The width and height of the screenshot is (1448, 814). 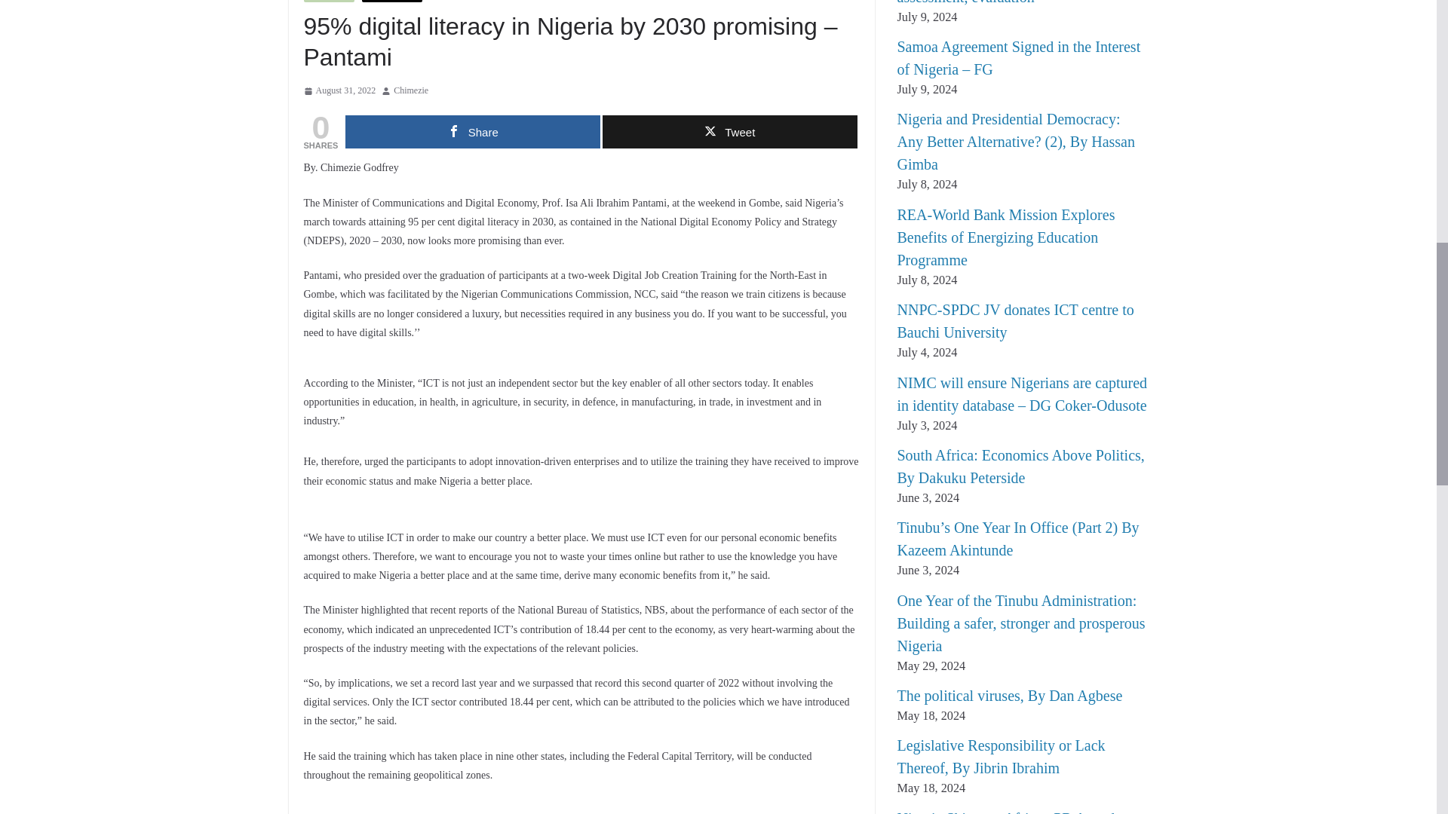 I want to click on Tweet, so click(x=729, y=131).